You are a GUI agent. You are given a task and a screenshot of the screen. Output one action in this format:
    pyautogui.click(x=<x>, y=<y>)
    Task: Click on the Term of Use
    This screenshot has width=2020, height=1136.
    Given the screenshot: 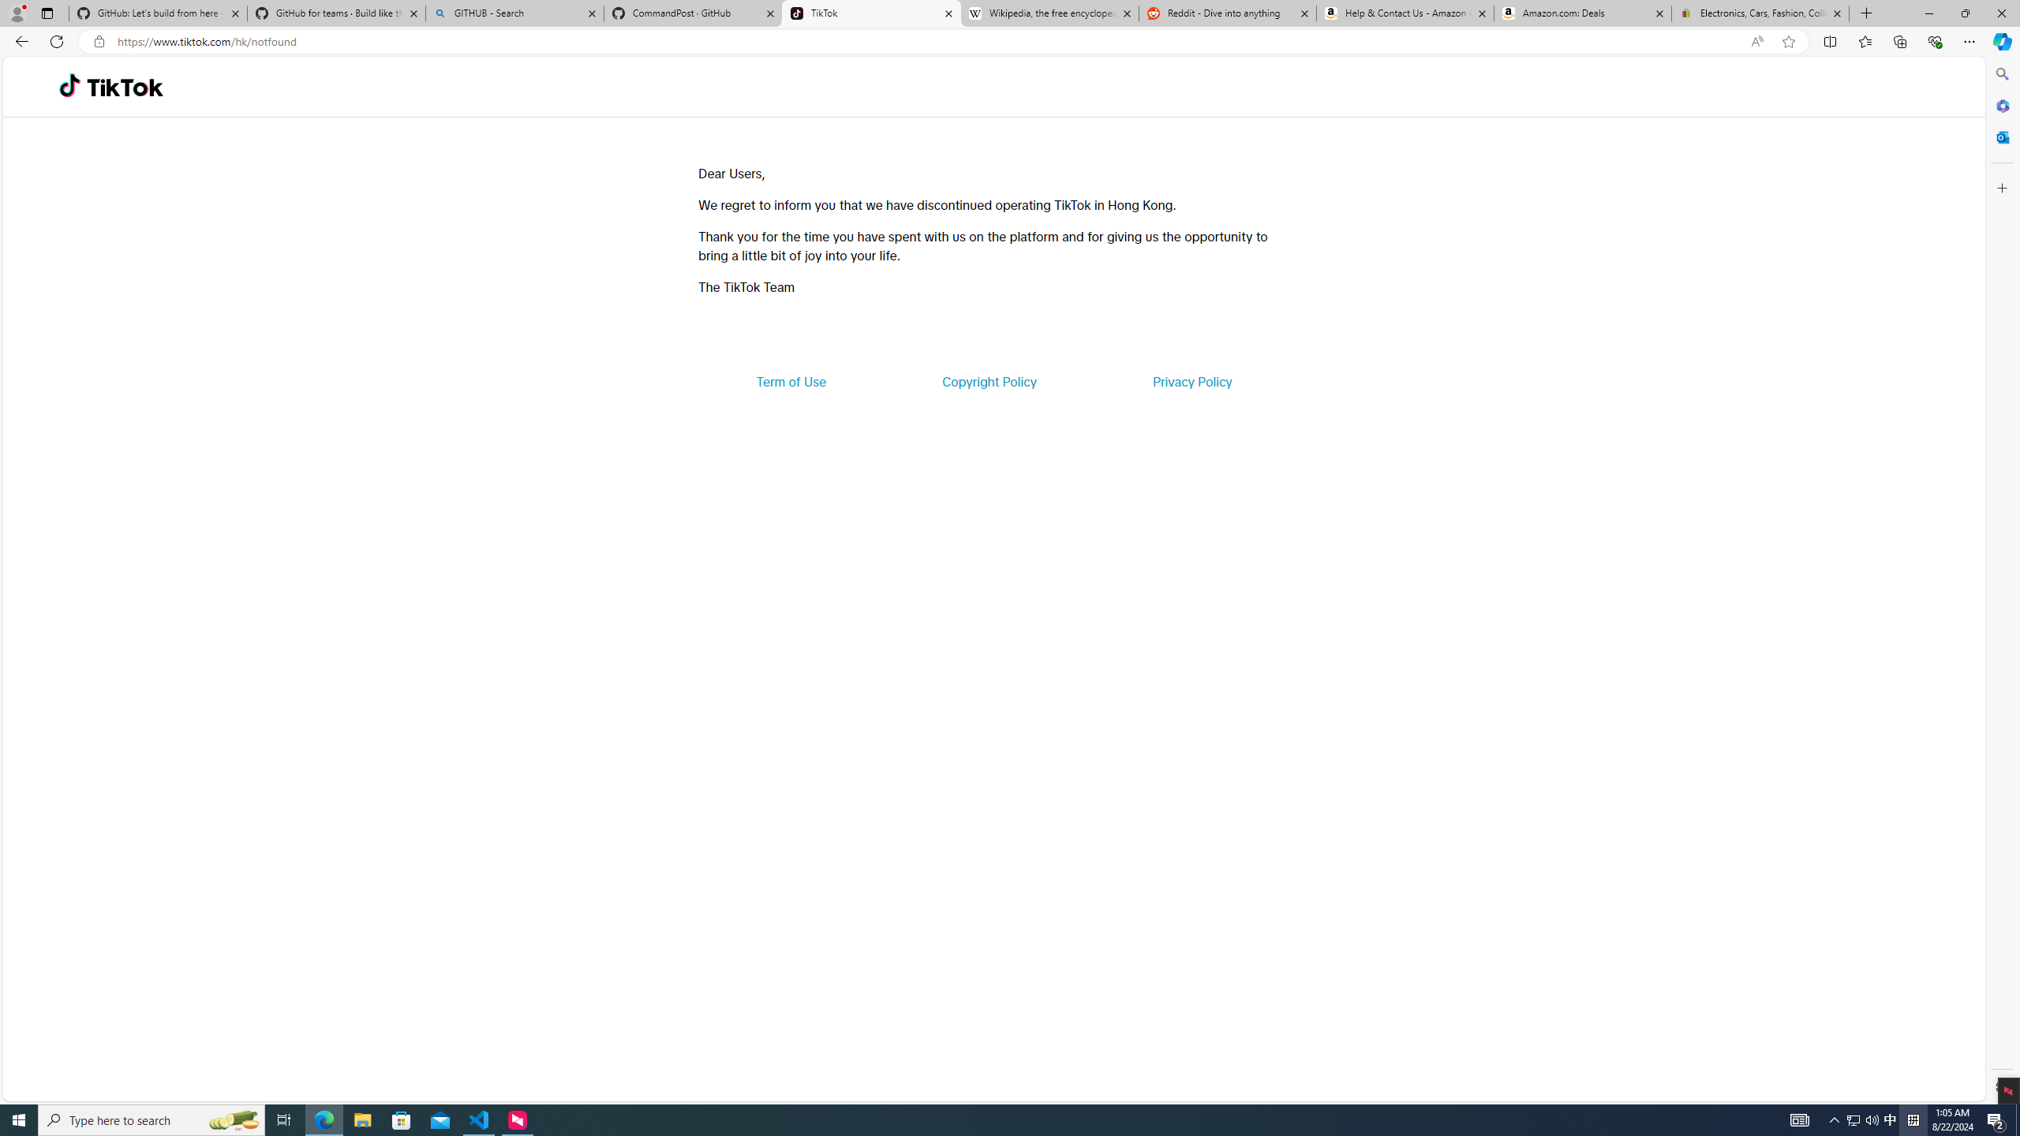 What is the action you would take?
    pyautogui.click(x=791, y=382)
    